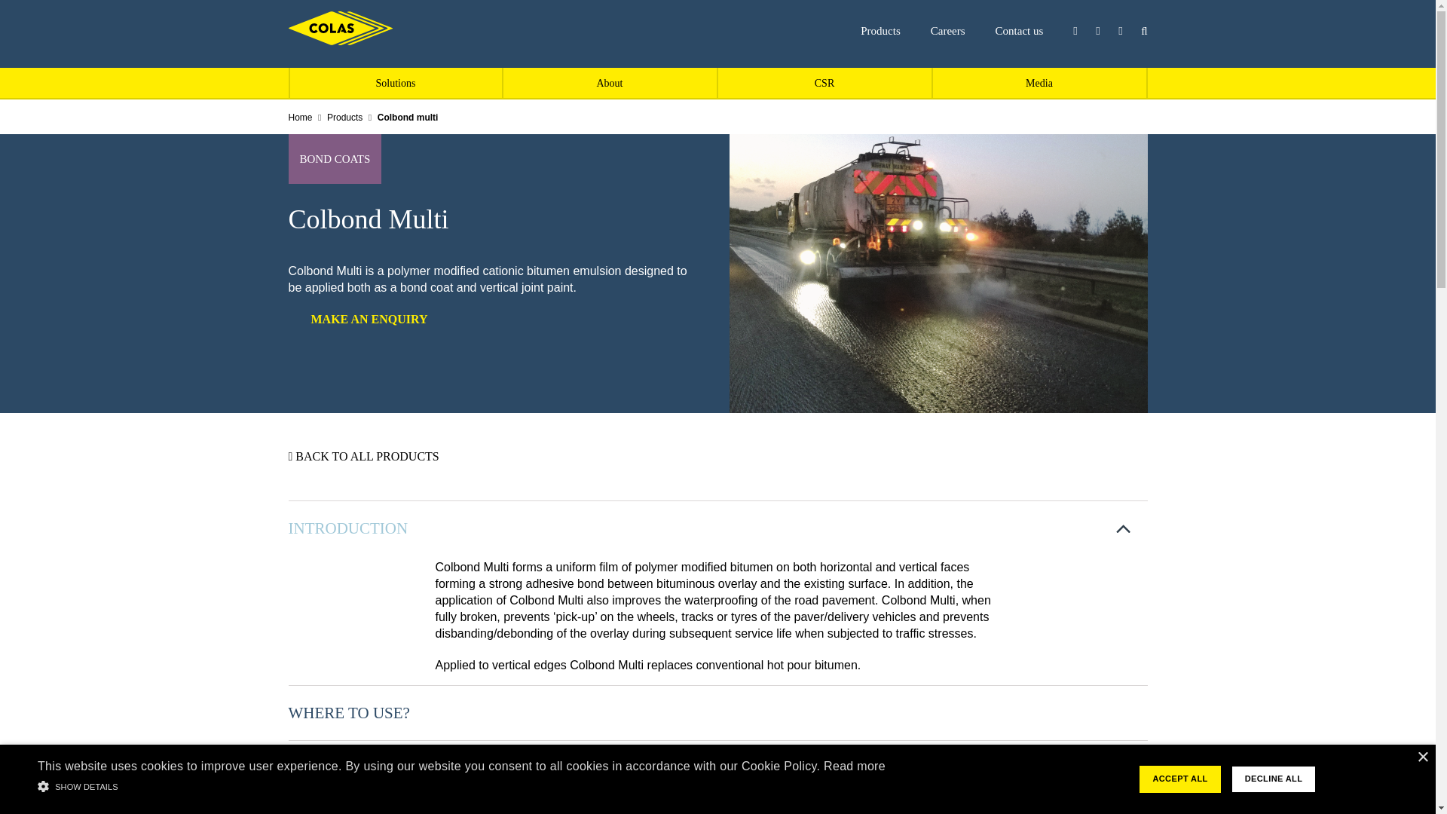 The image size is (1447, 814). I want to click on LinkedIn, so click(1082, 30).